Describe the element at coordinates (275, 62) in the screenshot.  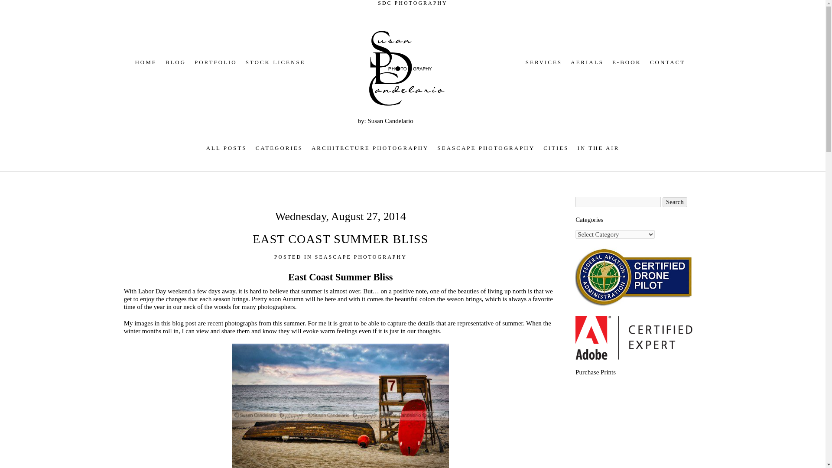
I see `STOCK LICENSE` at that location.